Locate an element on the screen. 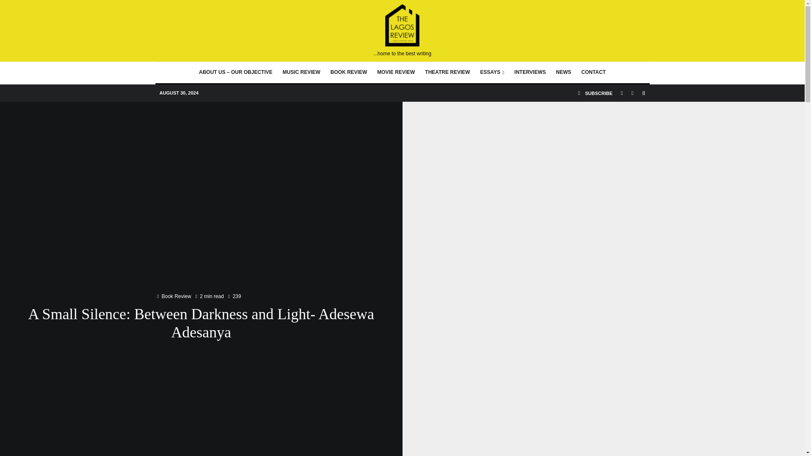  ...home to the best writing is located at coordinates (402, 30).